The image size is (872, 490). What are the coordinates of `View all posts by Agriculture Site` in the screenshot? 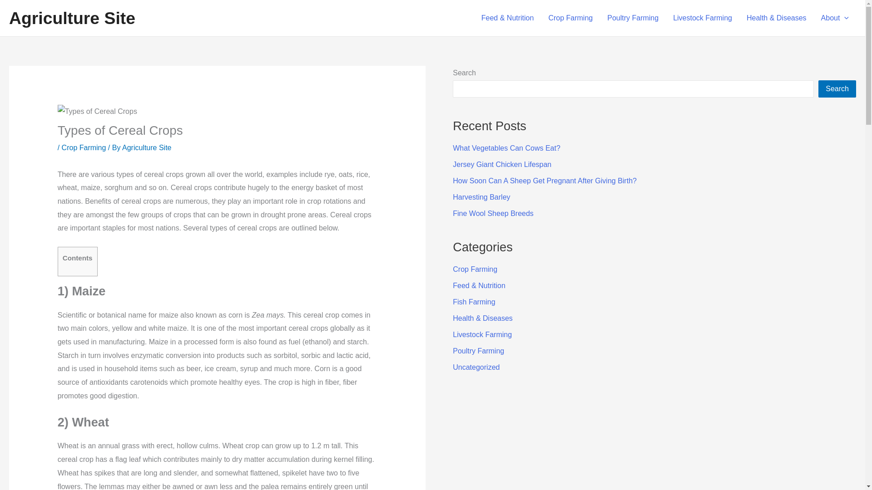 It's located at (147, 147).